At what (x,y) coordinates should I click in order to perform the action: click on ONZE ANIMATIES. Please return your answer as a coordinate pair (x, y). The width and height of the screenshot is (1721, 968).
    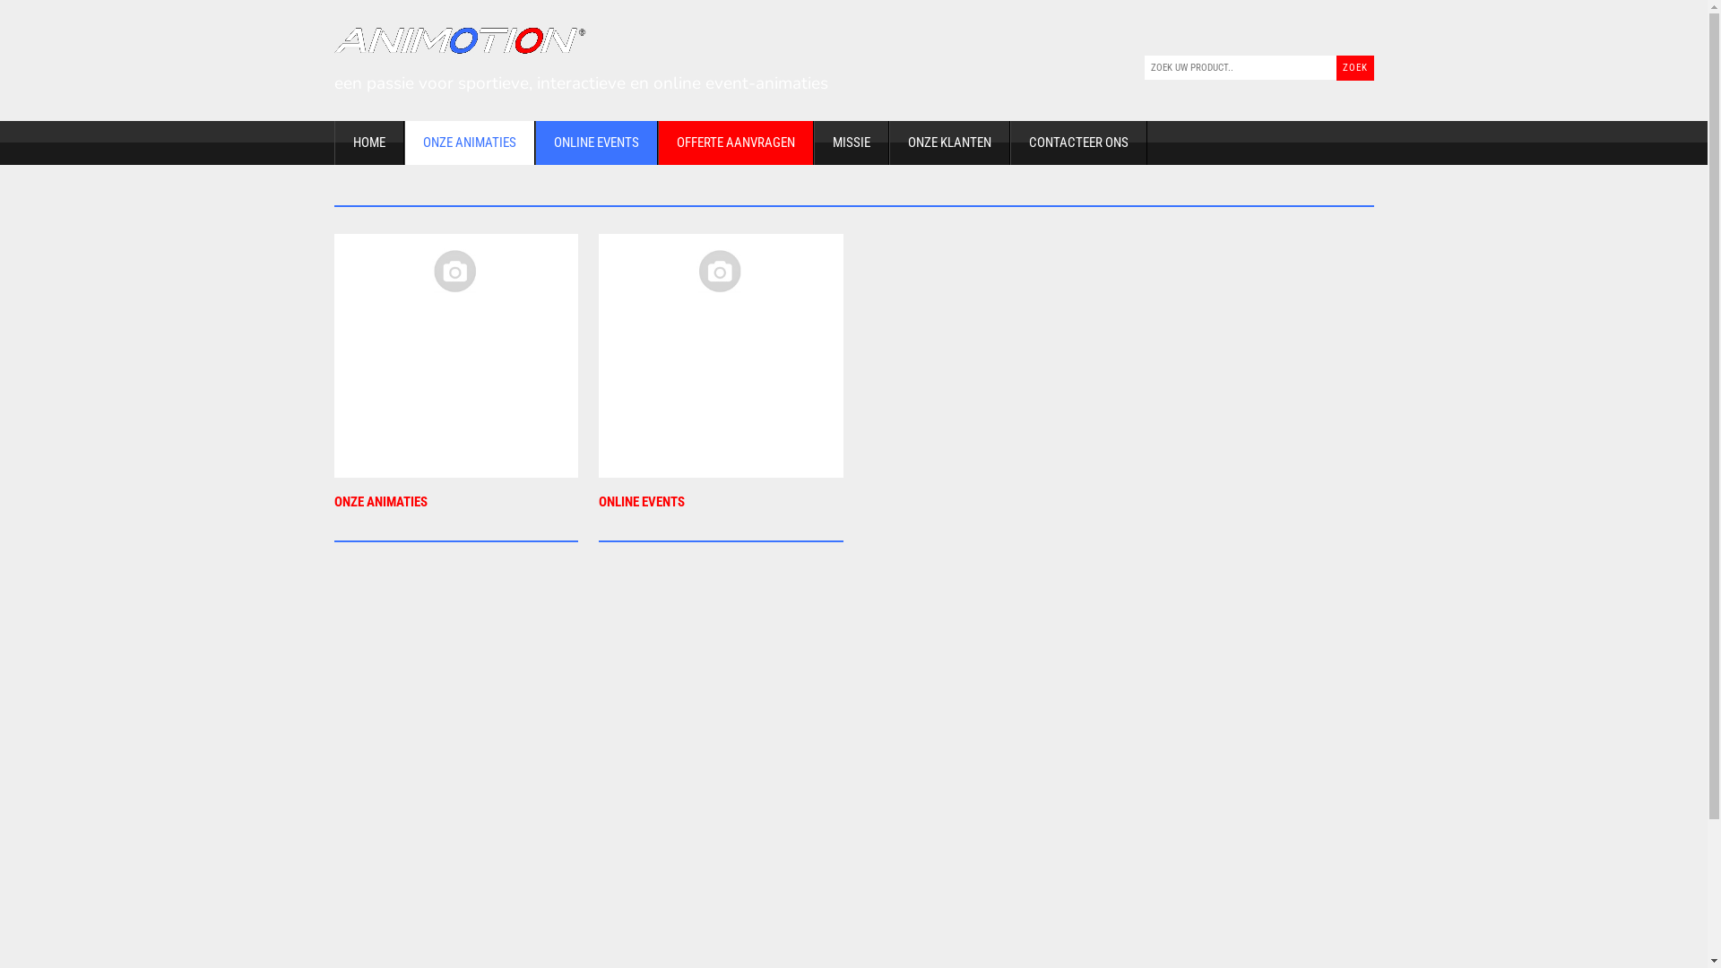
    Looking at the image, I should click on (455, 514).